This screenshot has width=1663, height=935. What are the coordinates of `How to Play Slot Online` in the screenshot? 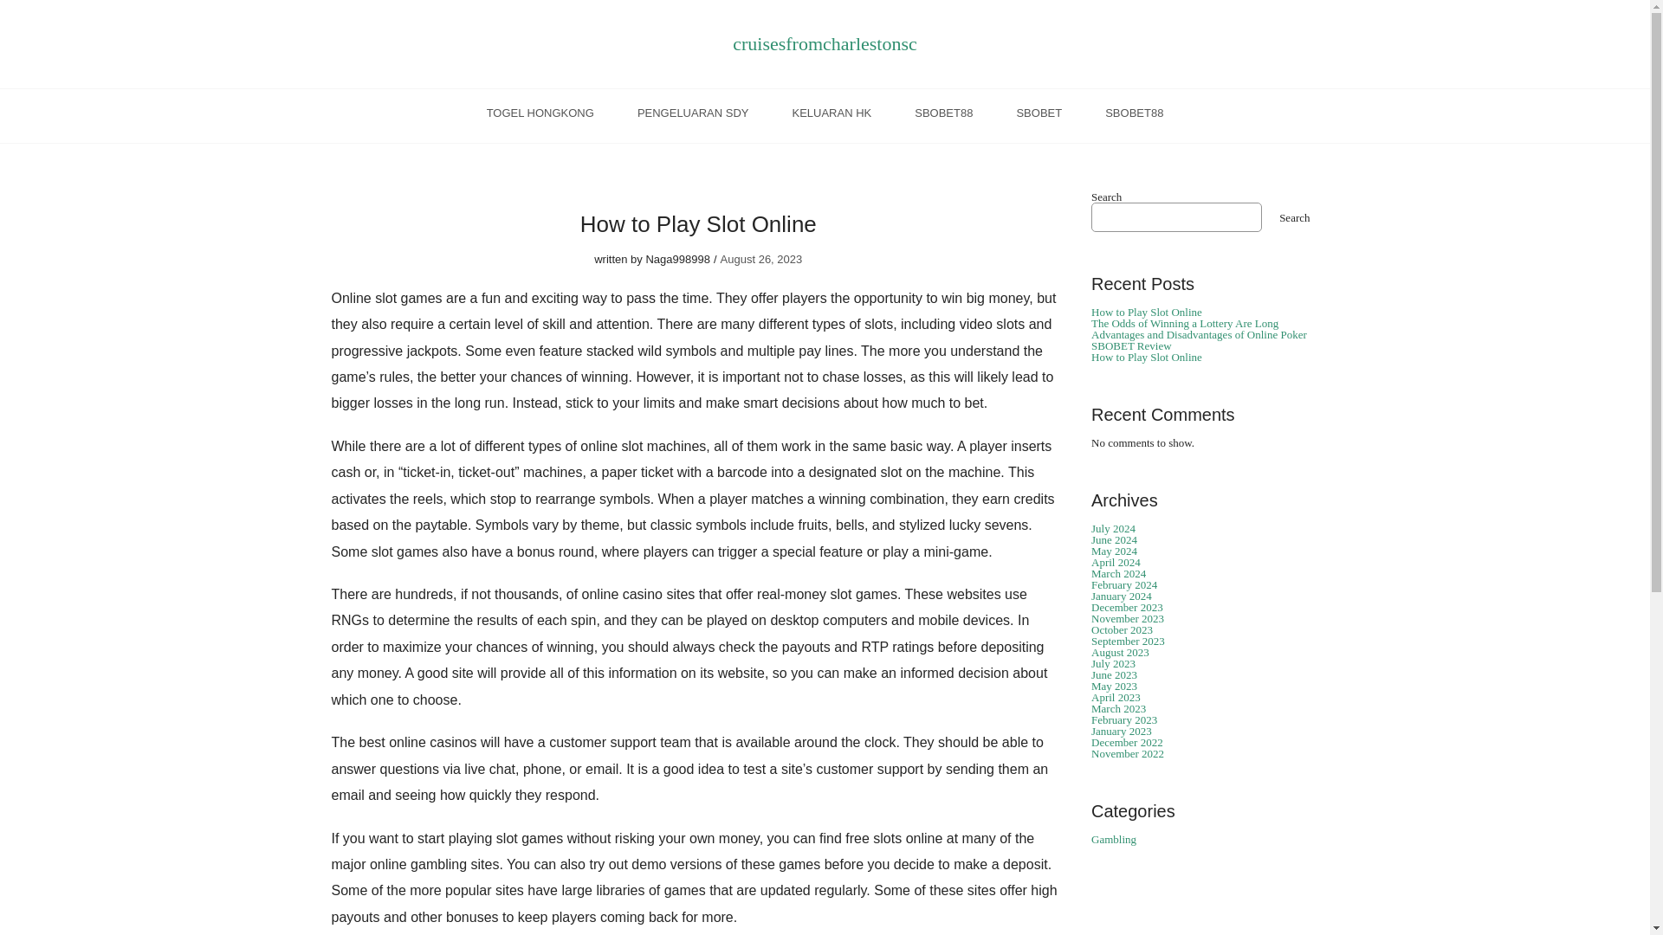 It's located at (1147, 312).